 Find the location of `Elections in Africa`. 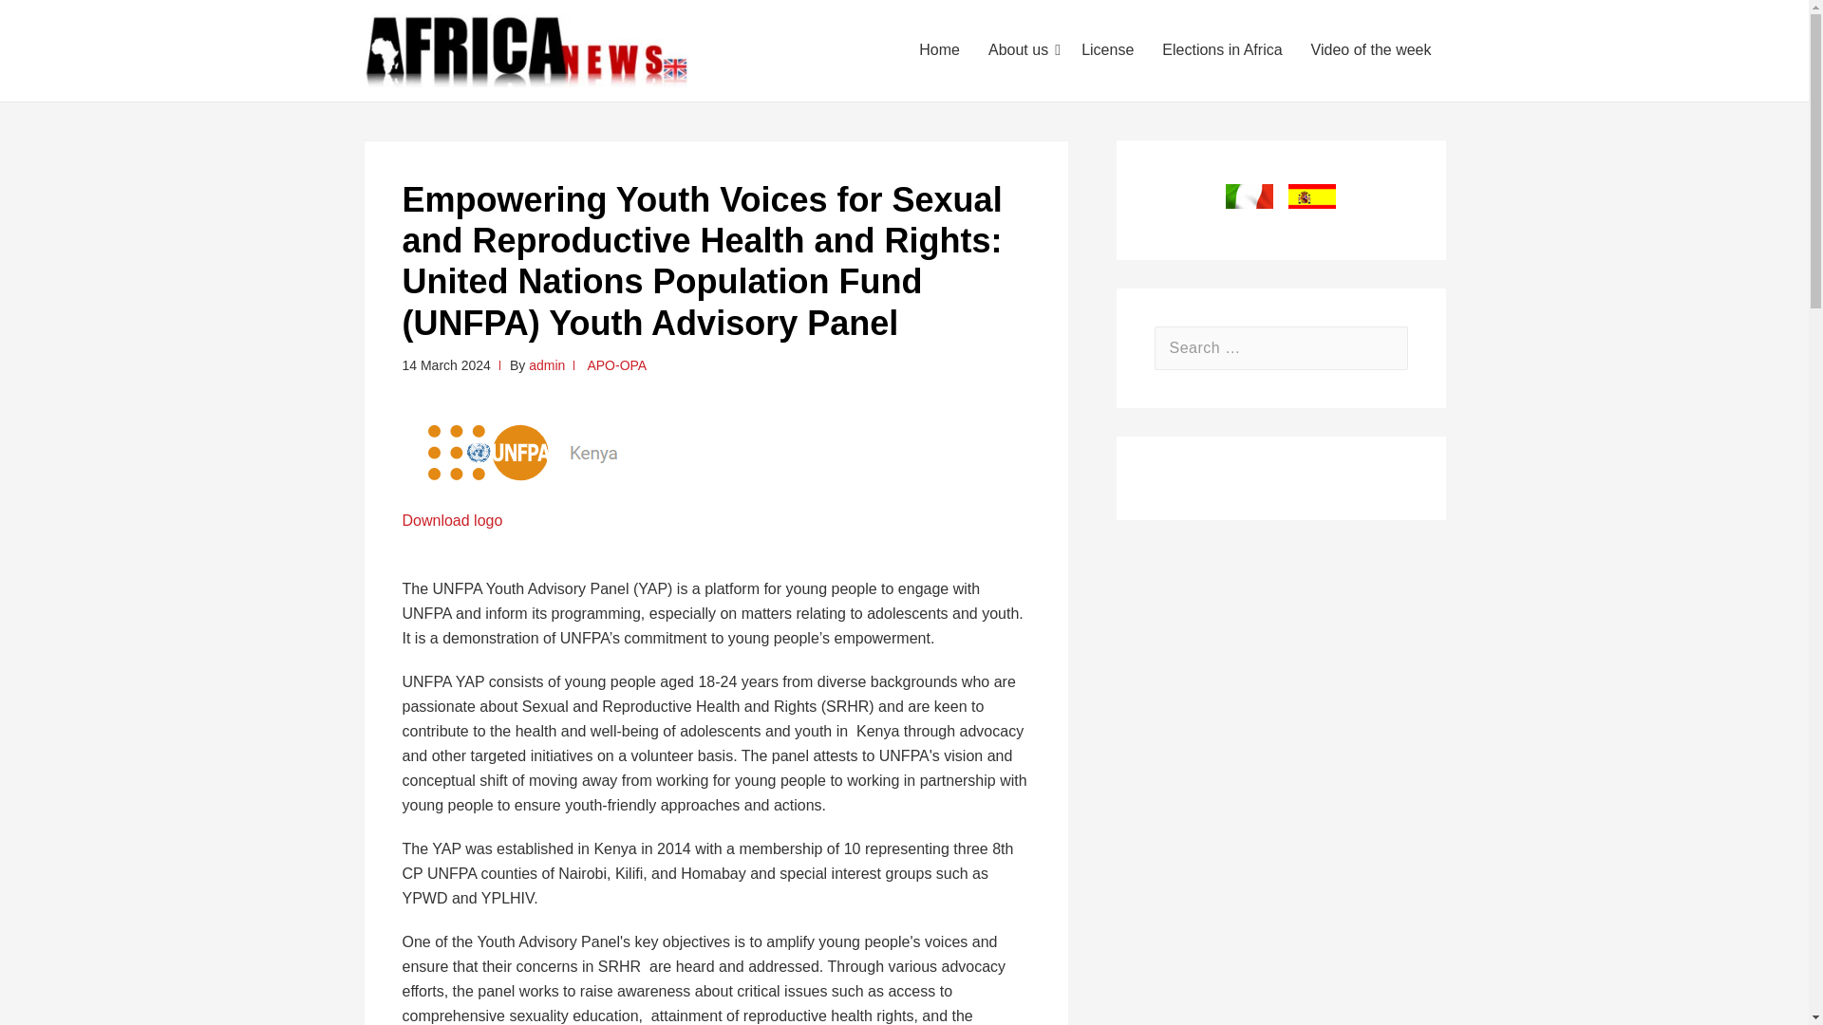

Elections in Africa is located at coordinates (1222, 49).